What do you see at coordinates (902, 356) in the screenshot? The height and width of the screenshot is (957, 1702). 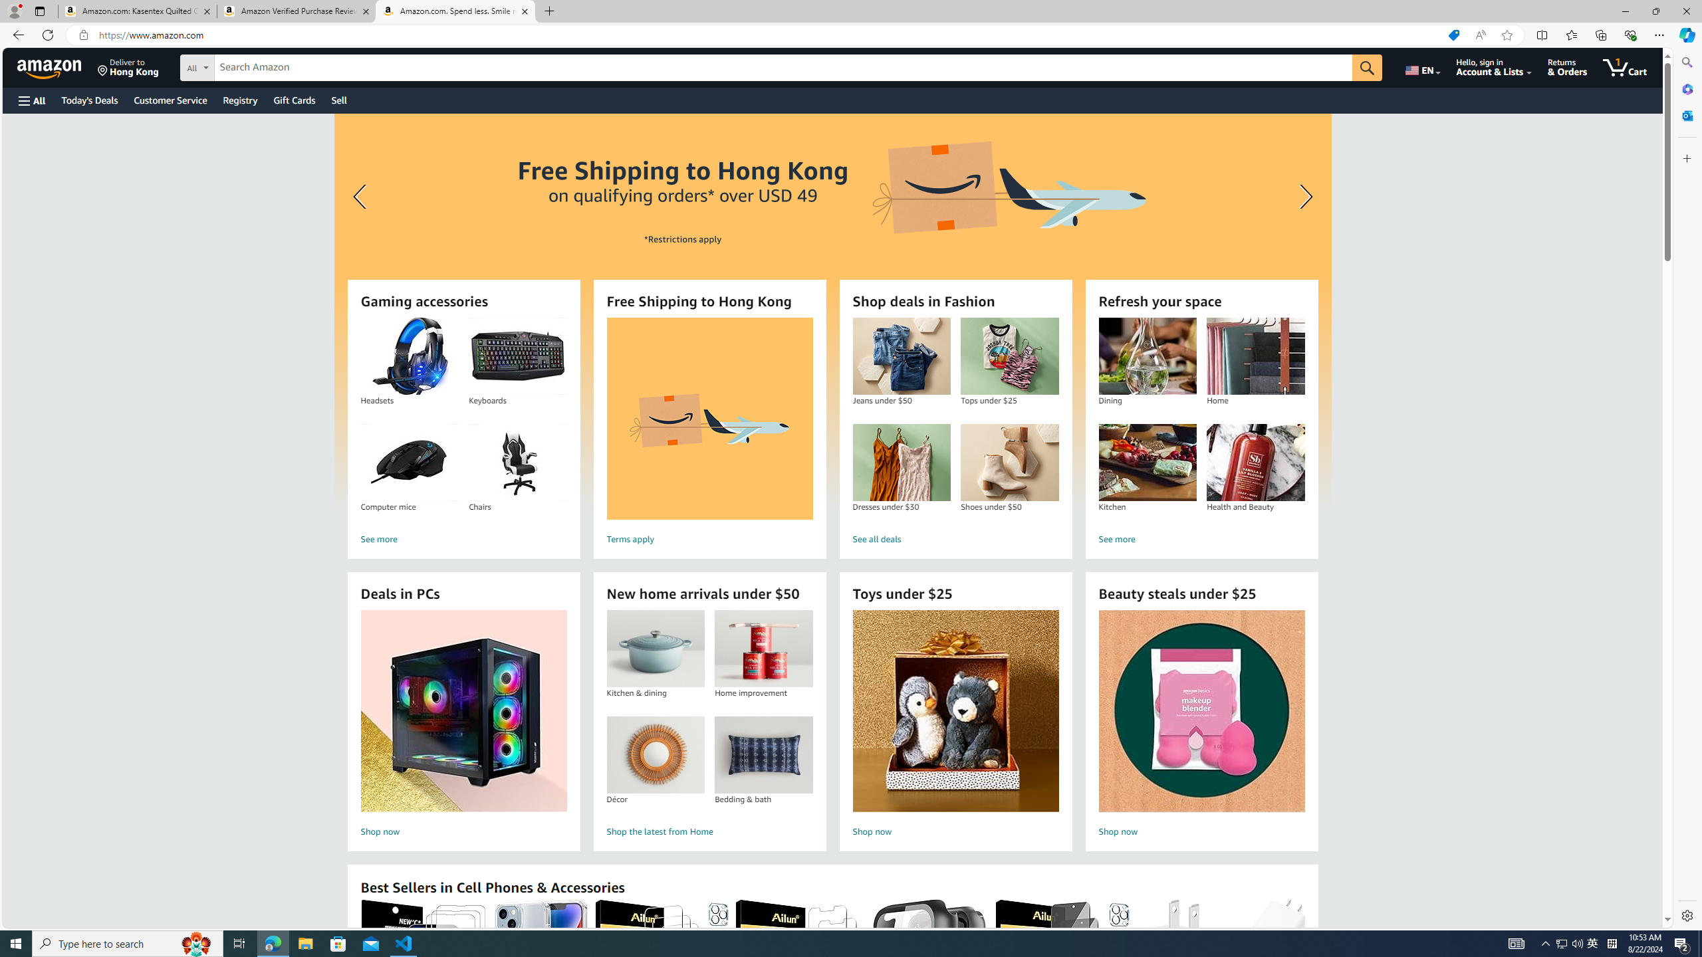 I see `Jeans under $50` at bounding box center [902, 356].